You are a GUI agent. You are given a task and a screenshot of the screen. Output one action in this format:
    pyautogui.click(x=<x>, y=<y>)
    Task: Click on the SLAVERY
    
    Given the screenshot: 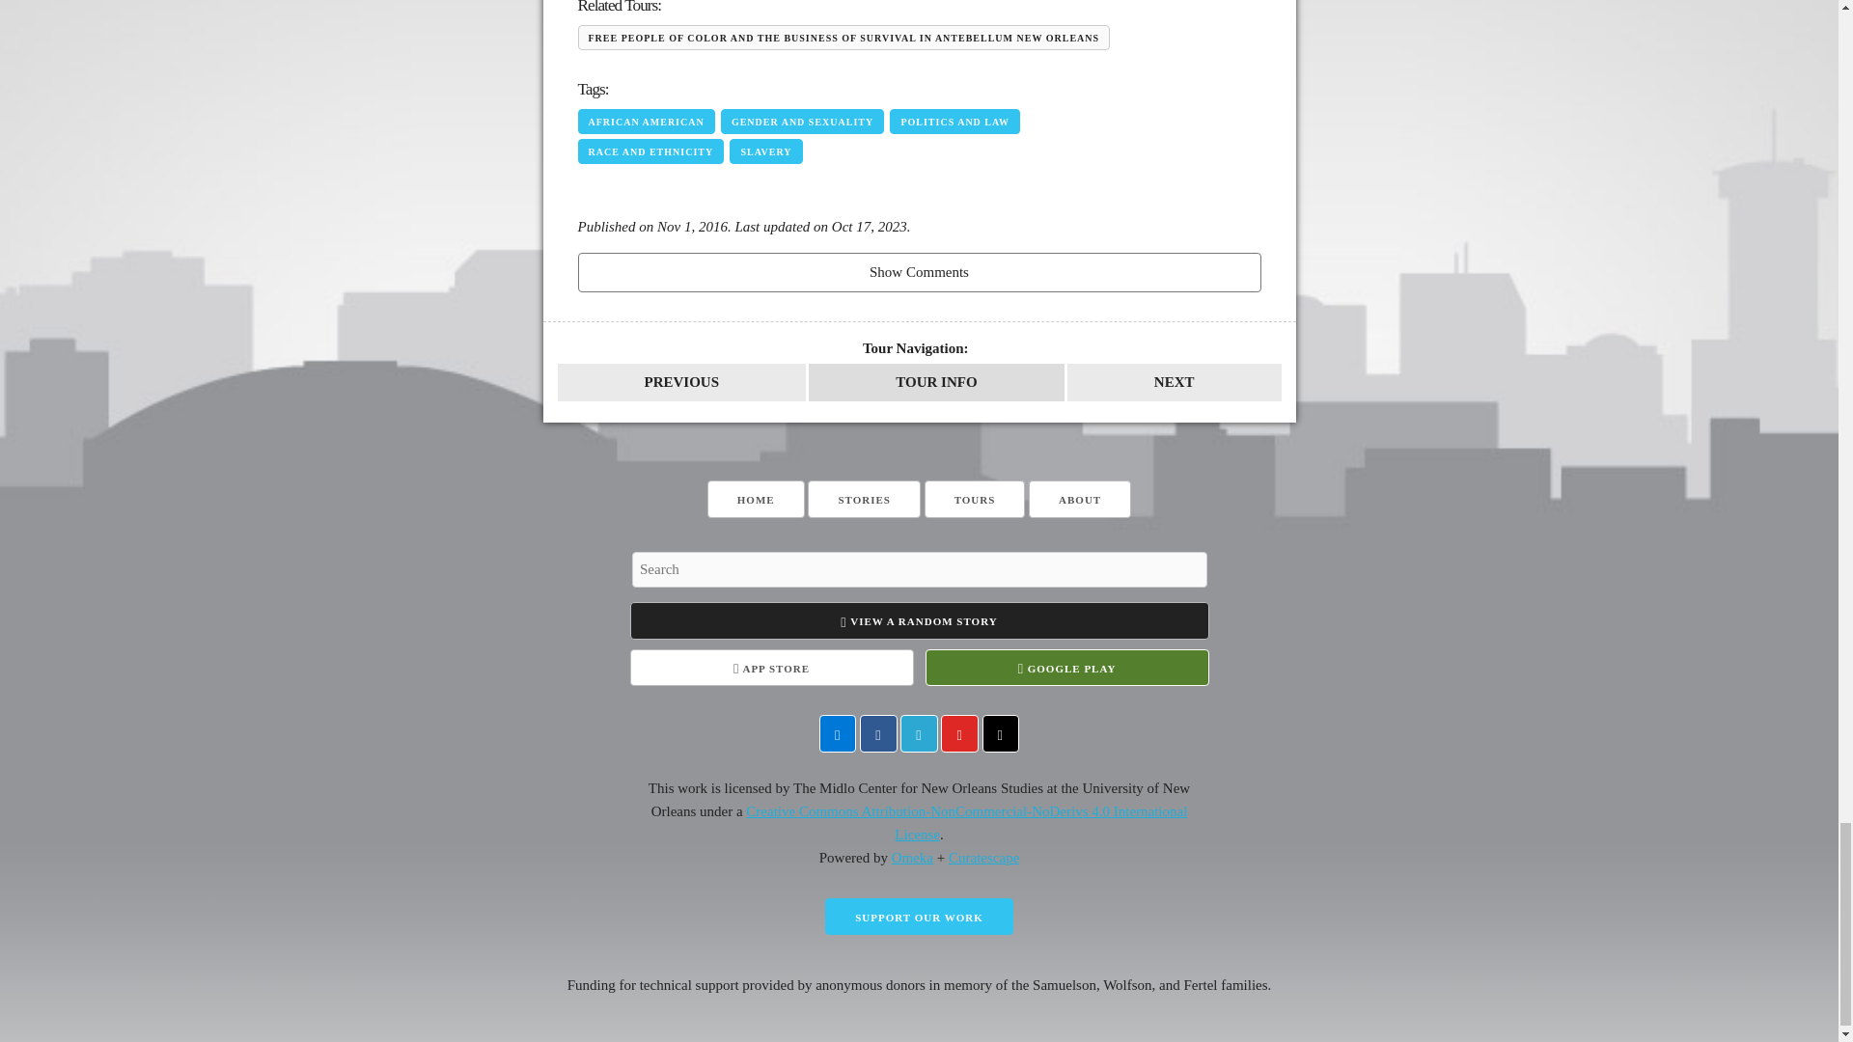 What is the action you would take?
    pyautogui.click(x=766, y=151)
    